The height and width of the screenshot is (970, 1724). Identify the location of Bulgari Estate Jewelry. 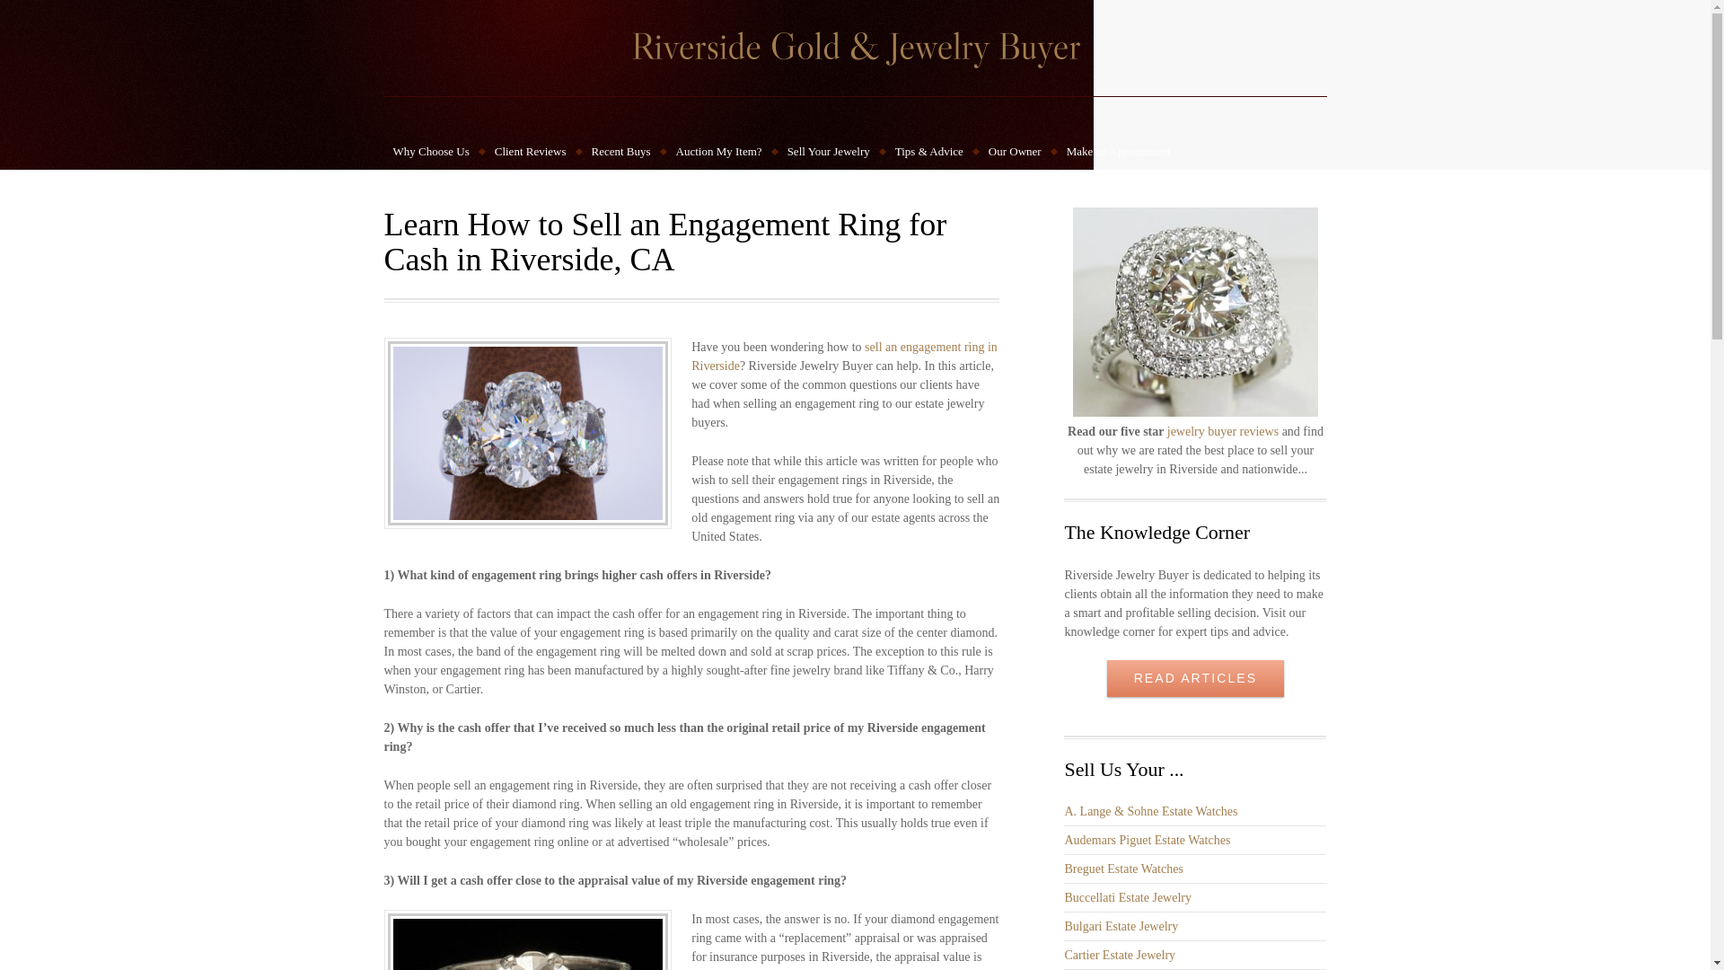
(1121, 925).